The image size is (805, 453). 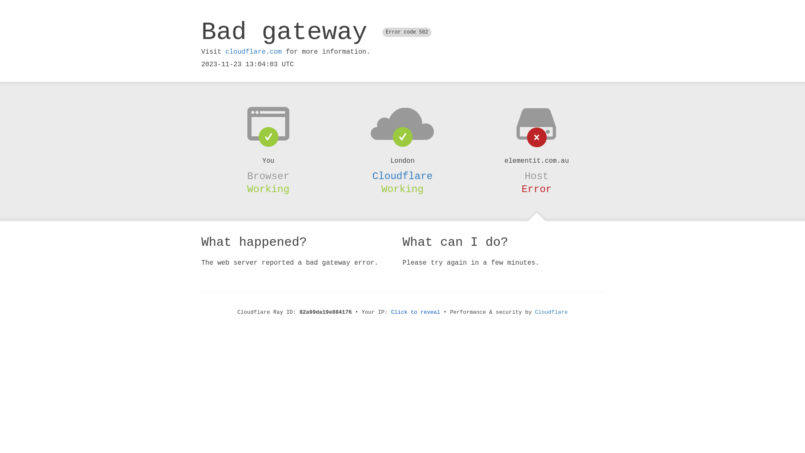 What do you see at coordinates (402, 176) in the screenshot?
I see `Cloudflare` at bounding box center [402, 176].